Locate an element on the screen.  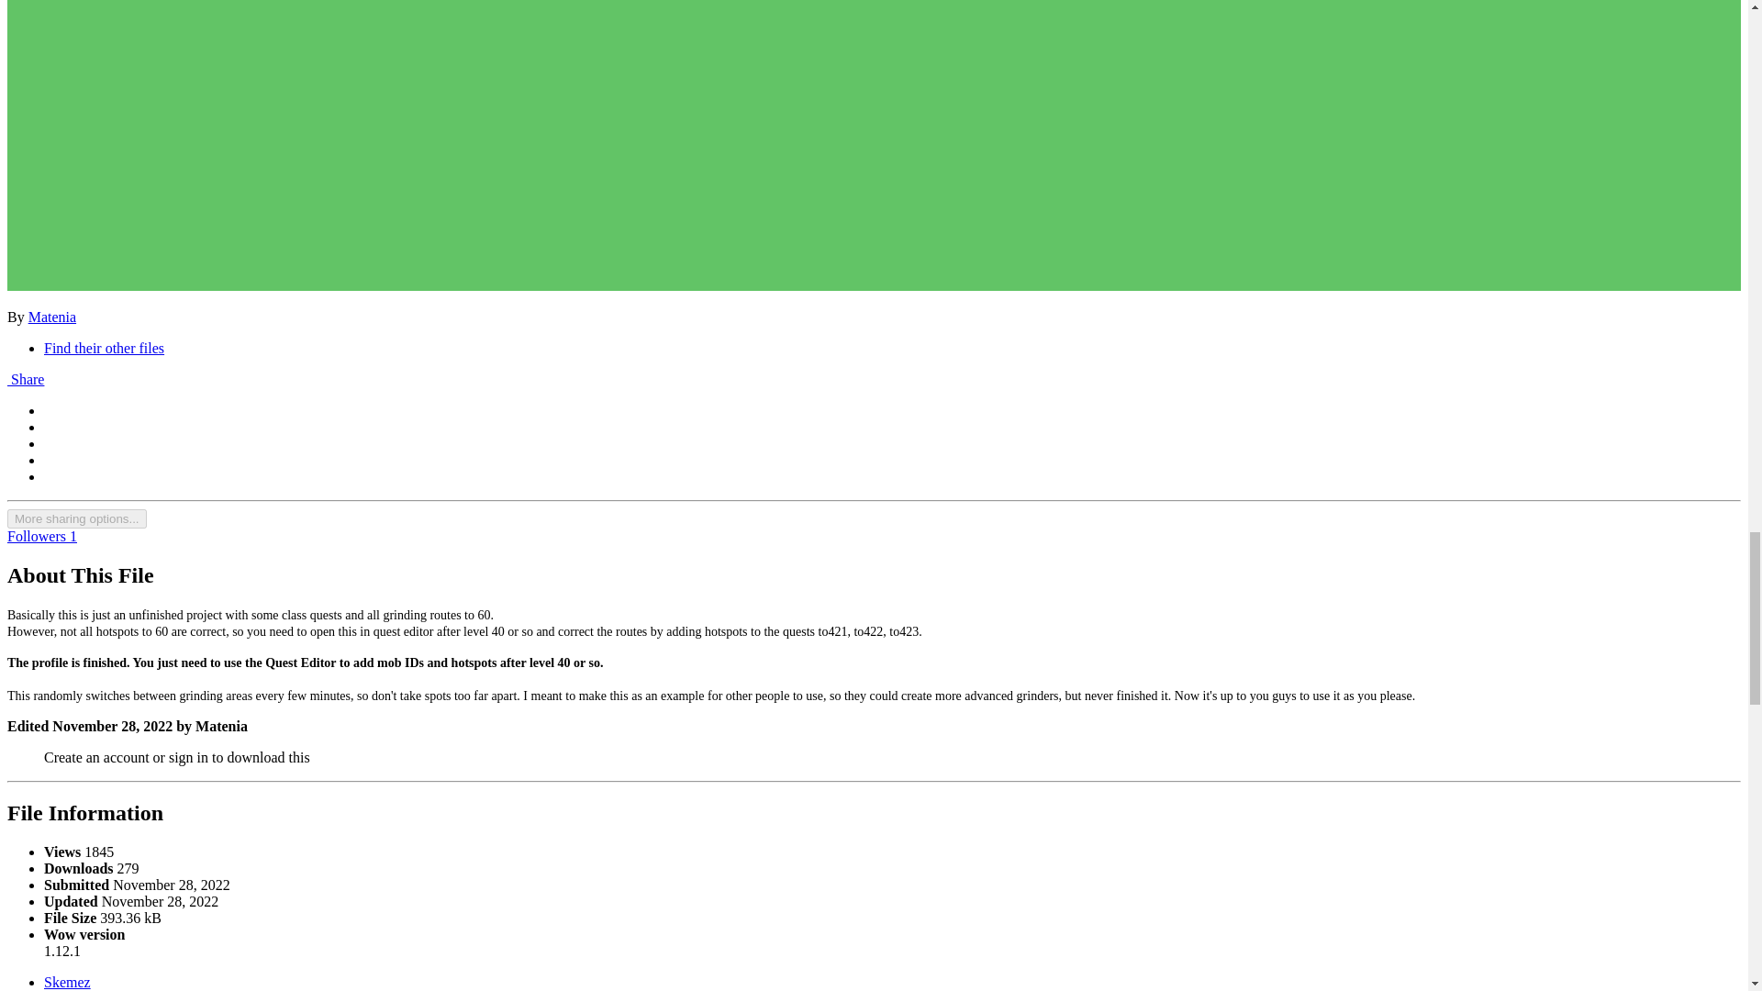
Sign in to follow this is located at coordinates (42, 536).